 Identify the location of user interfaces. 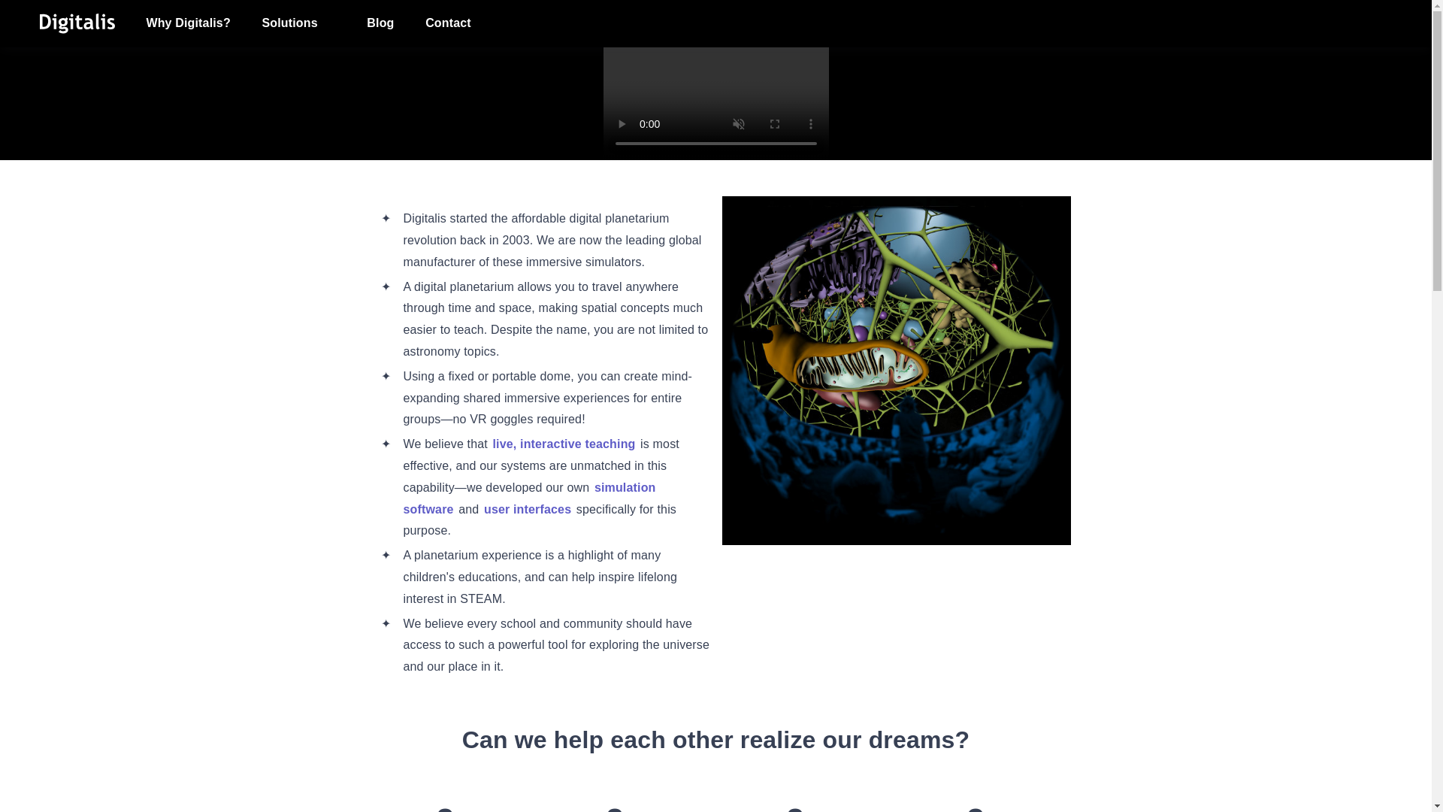
(528, 509).